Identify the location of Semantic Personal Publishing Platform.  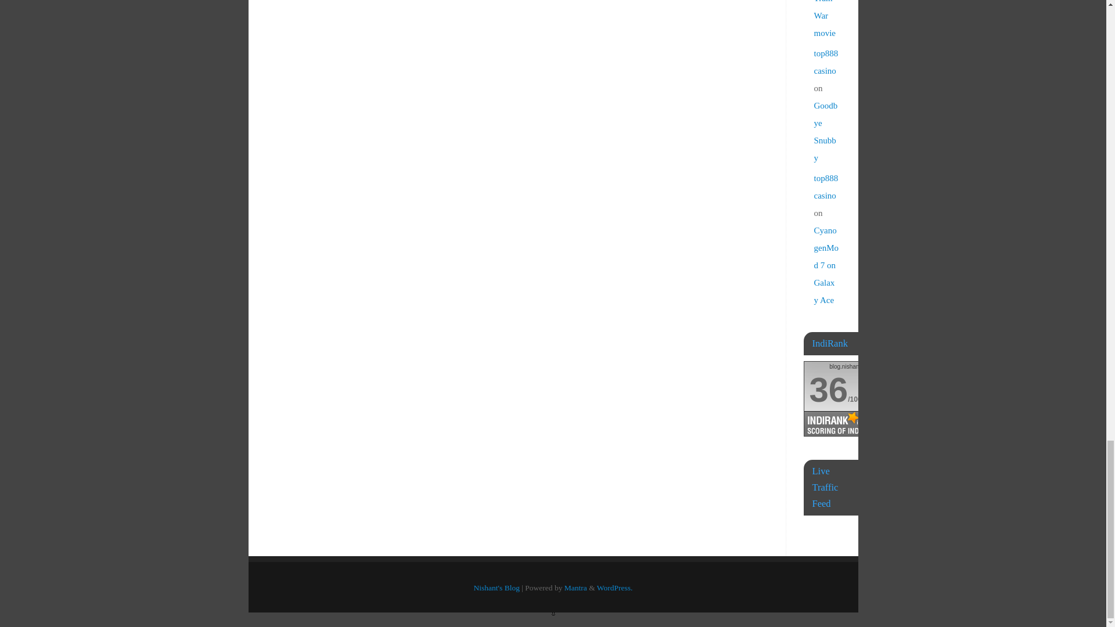
(614, 588).